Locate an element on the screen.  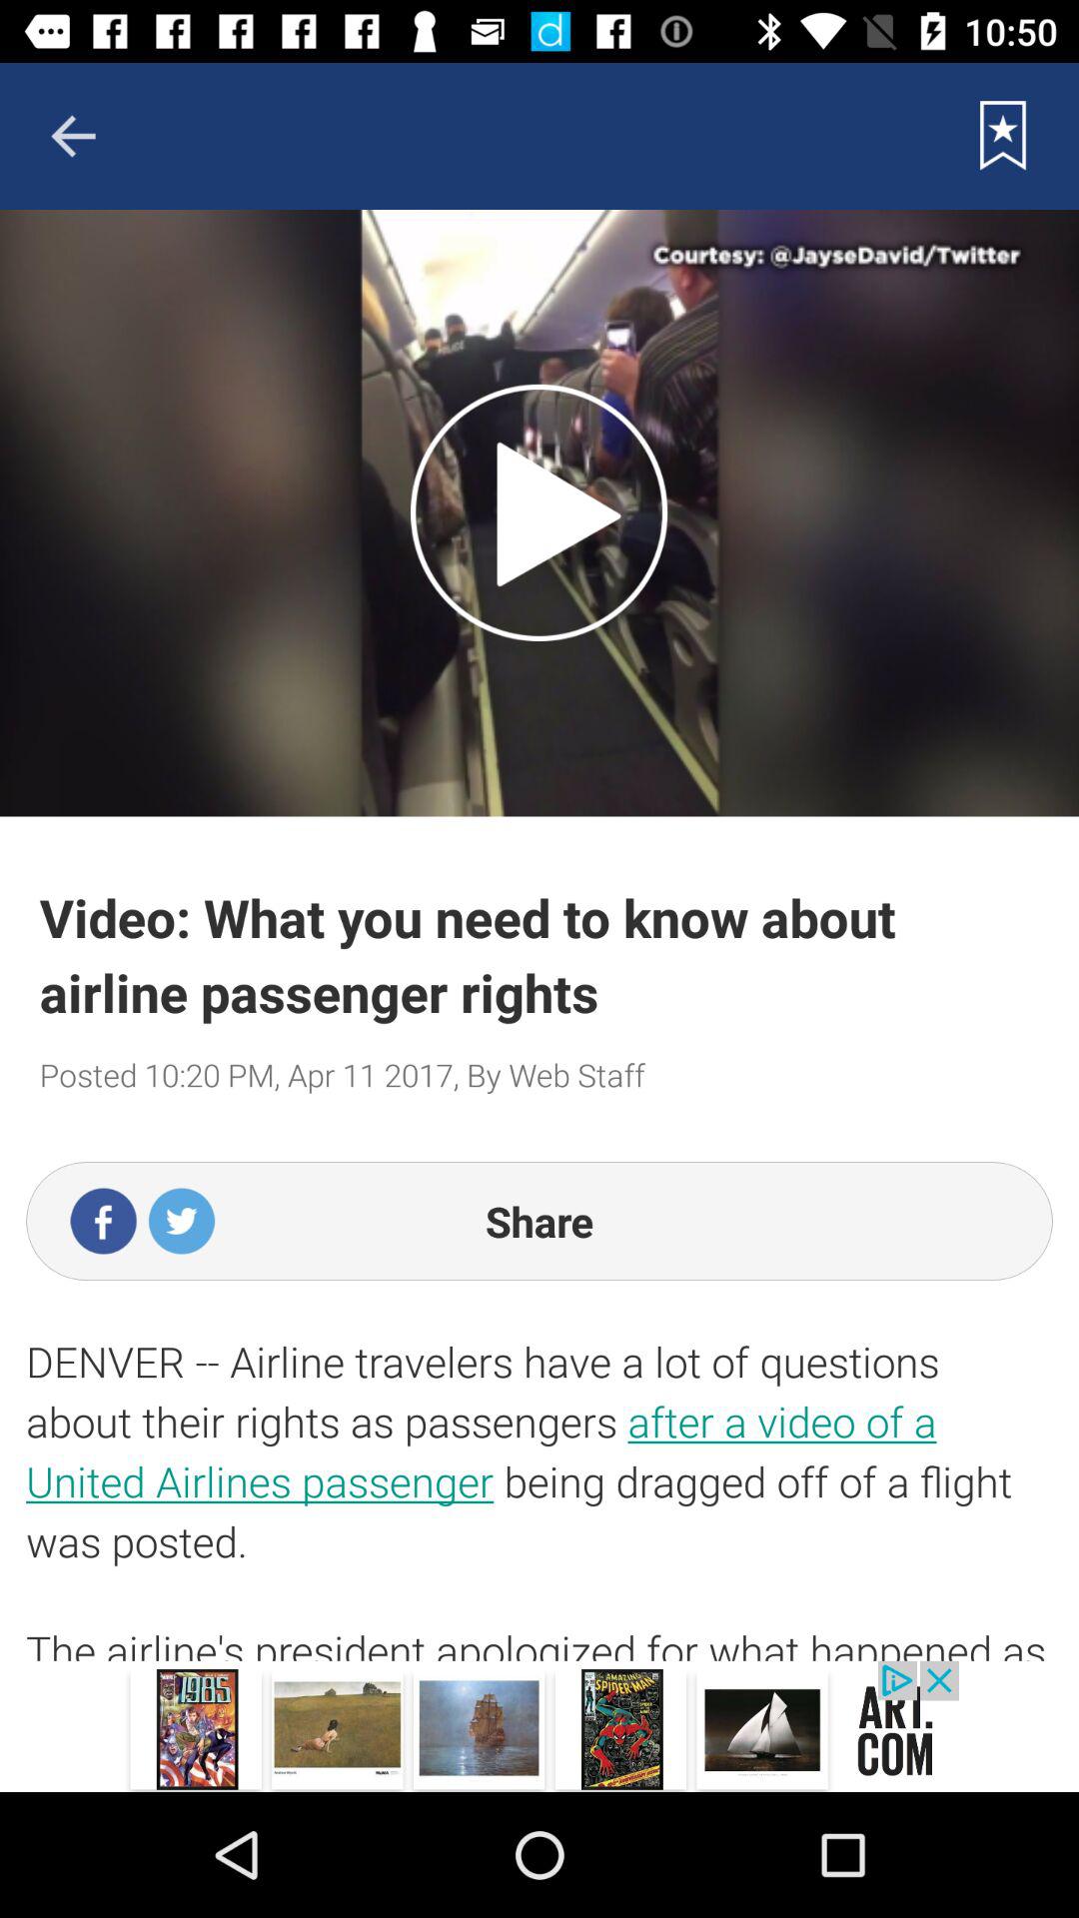
bookmark icon is located at coordinates (1003, 136).